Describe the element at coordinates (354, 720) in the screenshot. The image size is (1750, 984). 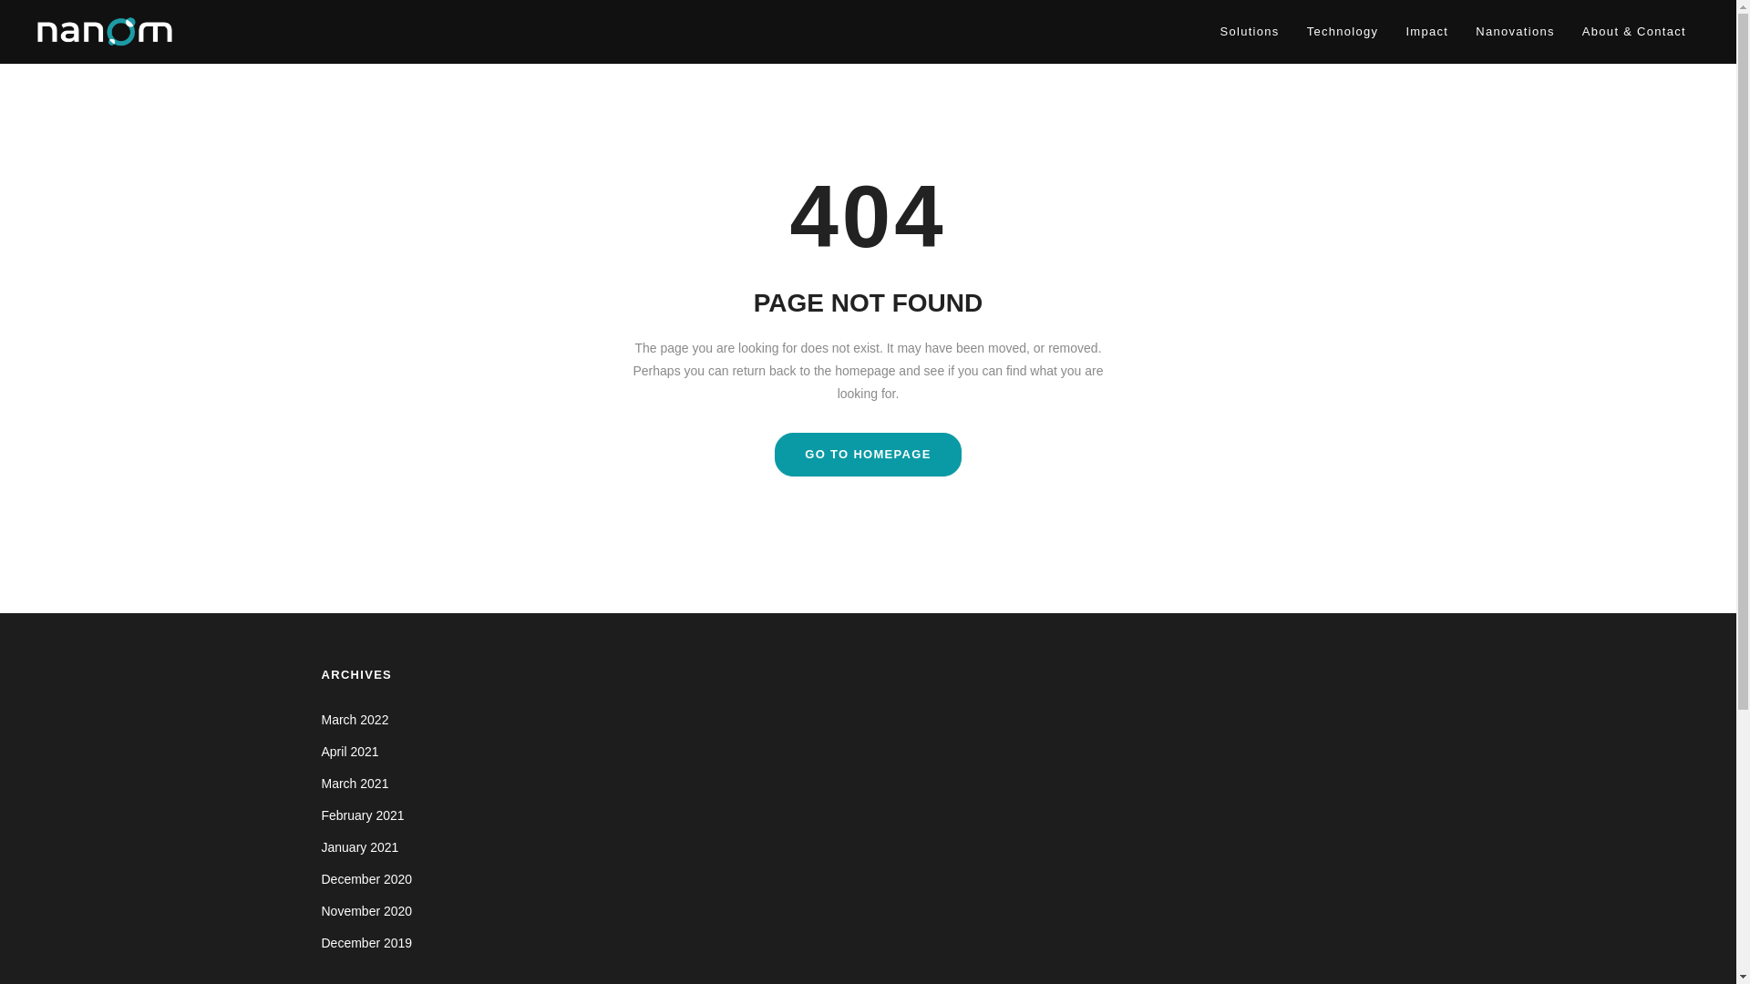
I see `March 2022` at that location.